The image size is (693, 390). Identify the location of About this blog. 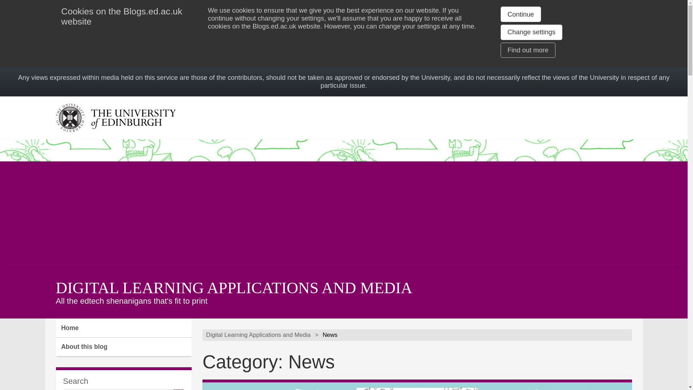
(123, 347).